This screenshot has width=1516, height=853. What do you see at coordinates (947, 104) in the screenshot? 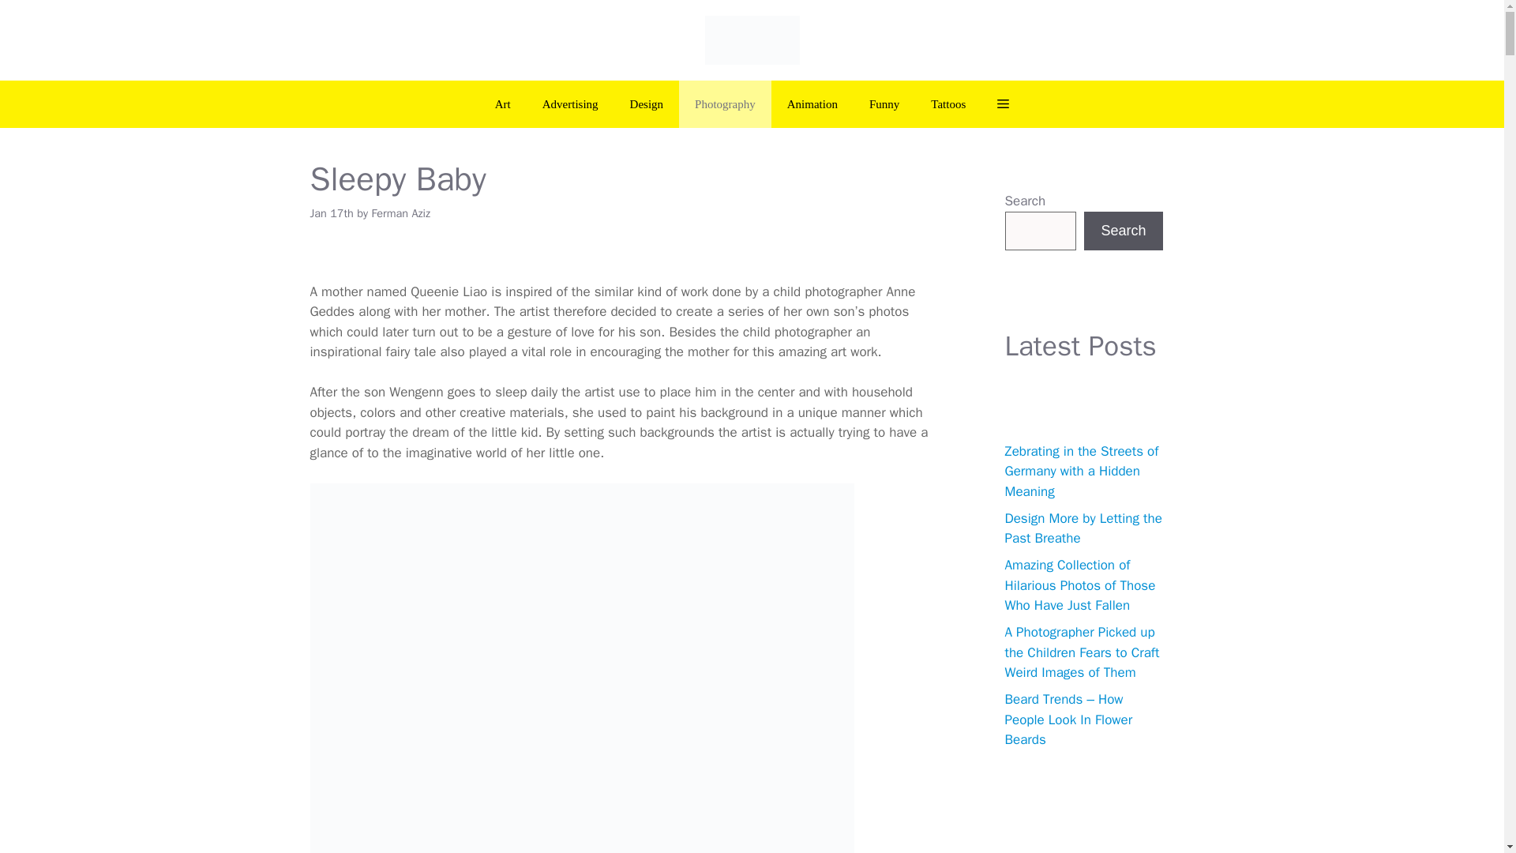
I see `Tattoos` at bounding box center [947, 104].